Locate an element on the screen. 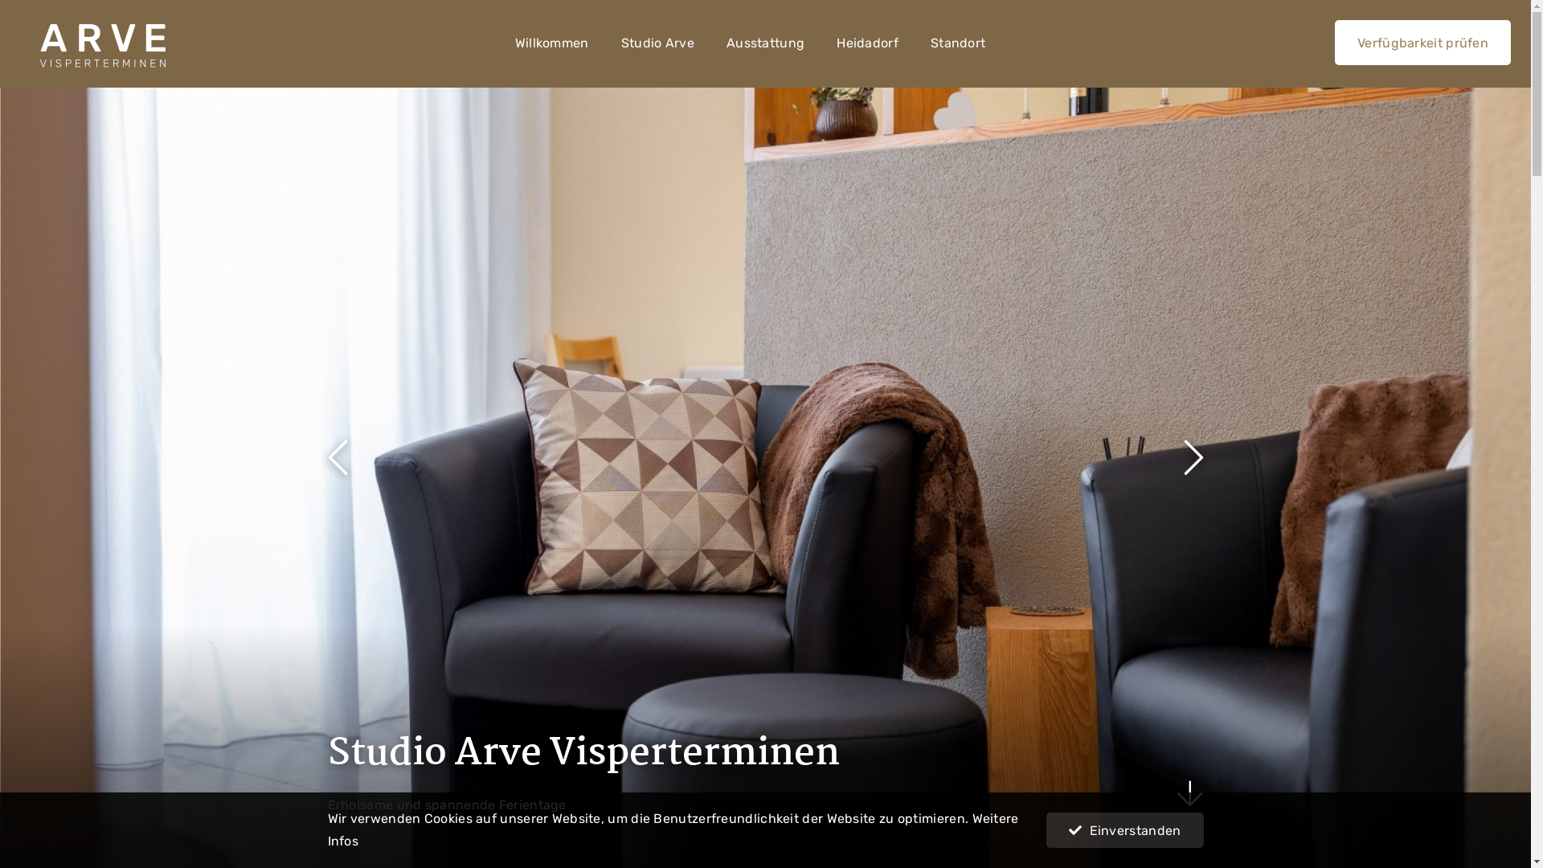 The height and width of the screenshot is (868, 1543). Studio Arve is located at coordinates (657, 43).